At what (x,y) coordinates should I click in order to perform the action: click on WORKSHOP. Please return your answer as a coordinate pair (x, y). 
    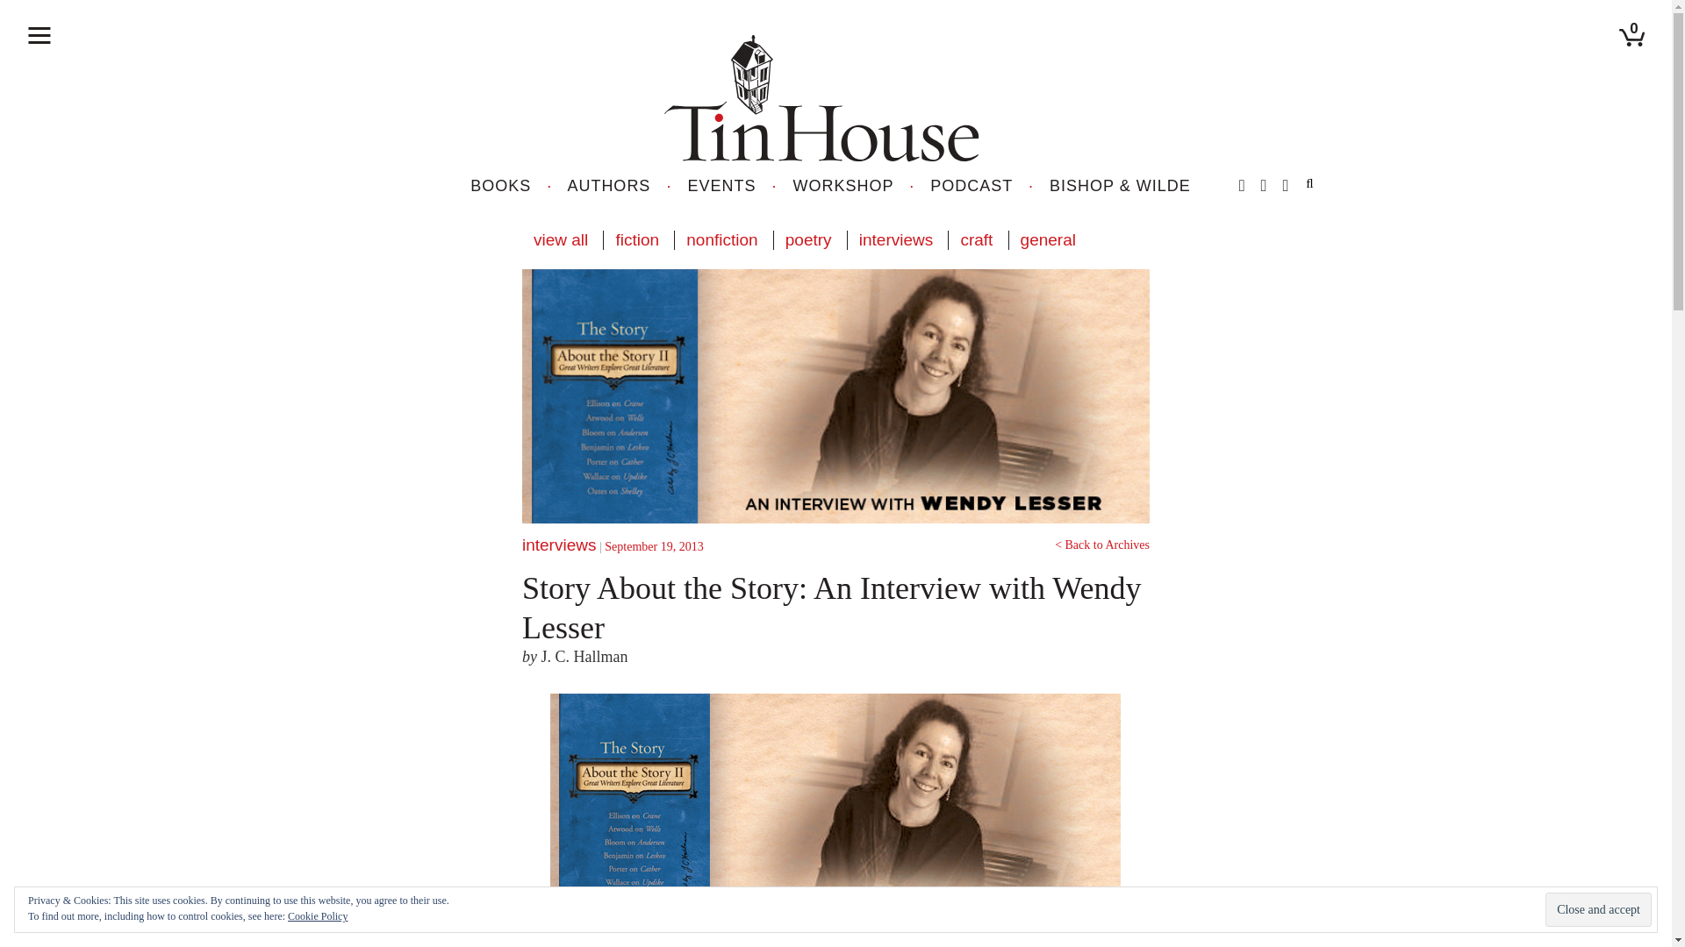
    Looking at the image, I should click on (844, 186).